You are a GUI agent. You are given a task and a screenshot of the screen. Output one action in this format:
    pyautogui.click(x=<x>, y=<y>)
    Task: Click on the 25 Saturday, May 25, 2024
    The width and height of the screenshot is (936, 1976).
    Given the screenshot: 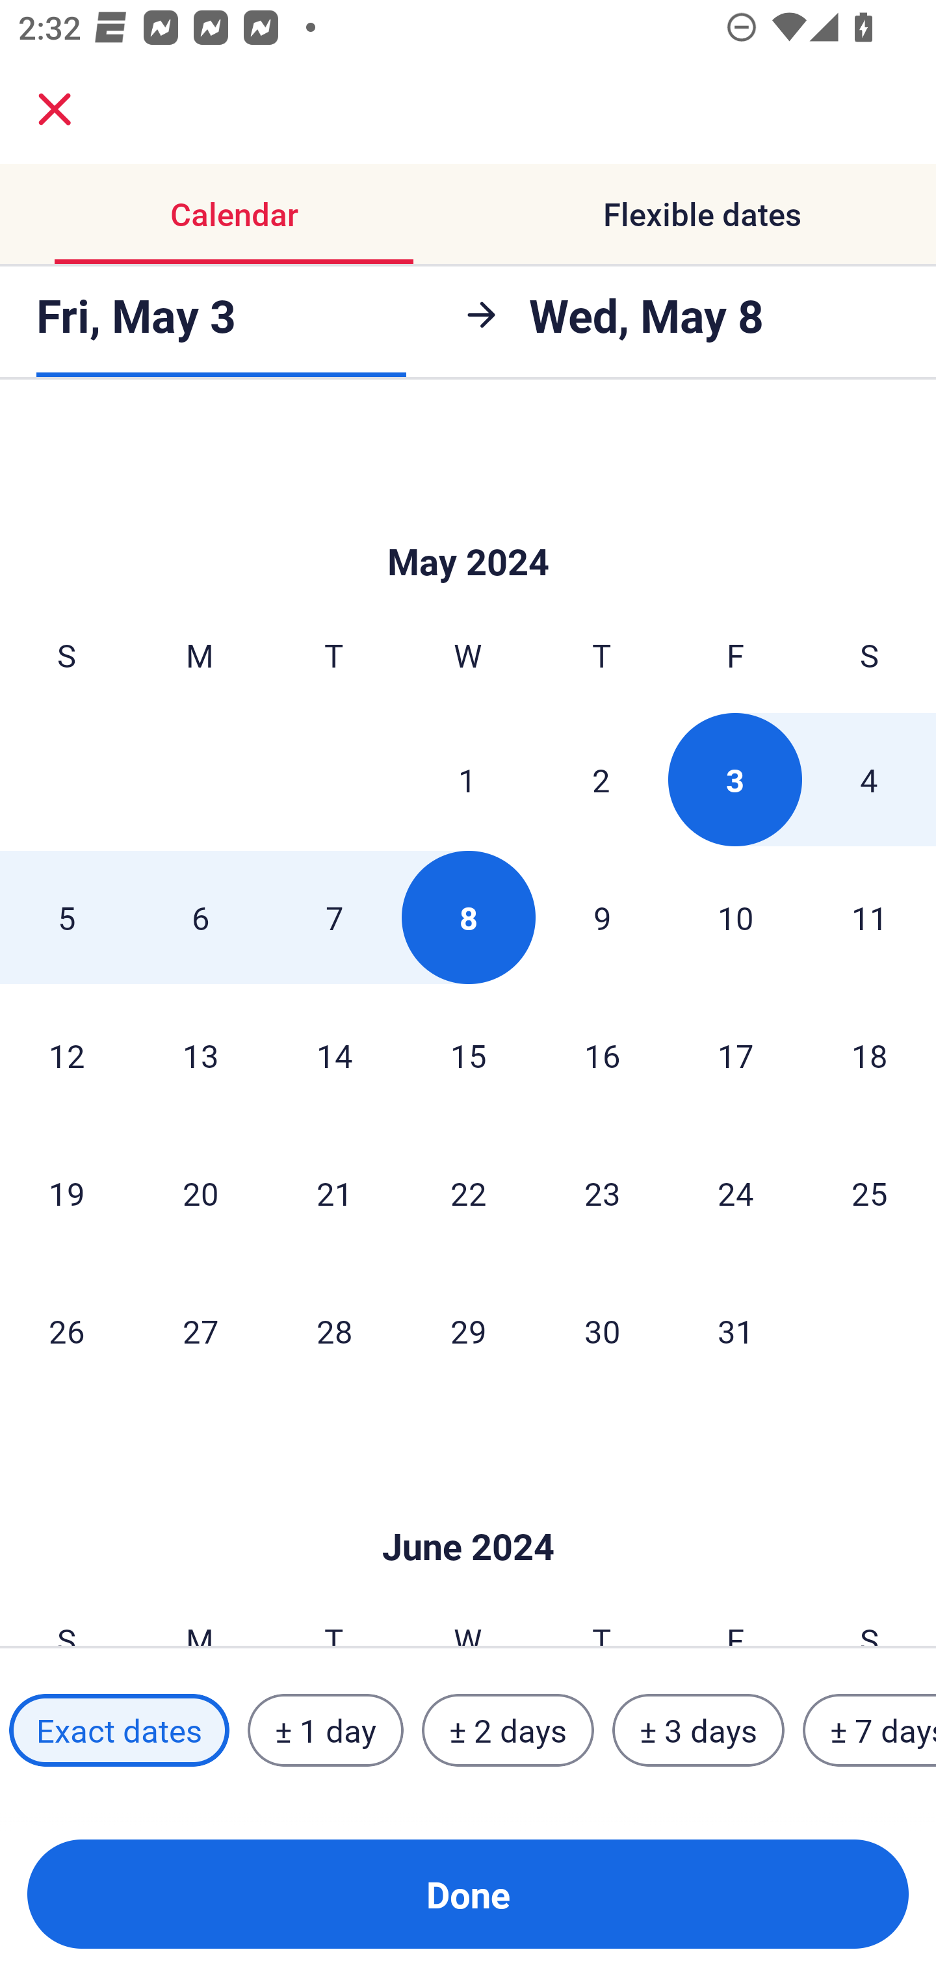 What is the action you would take?
    pyautogui.click(x=870, y=1193)
    